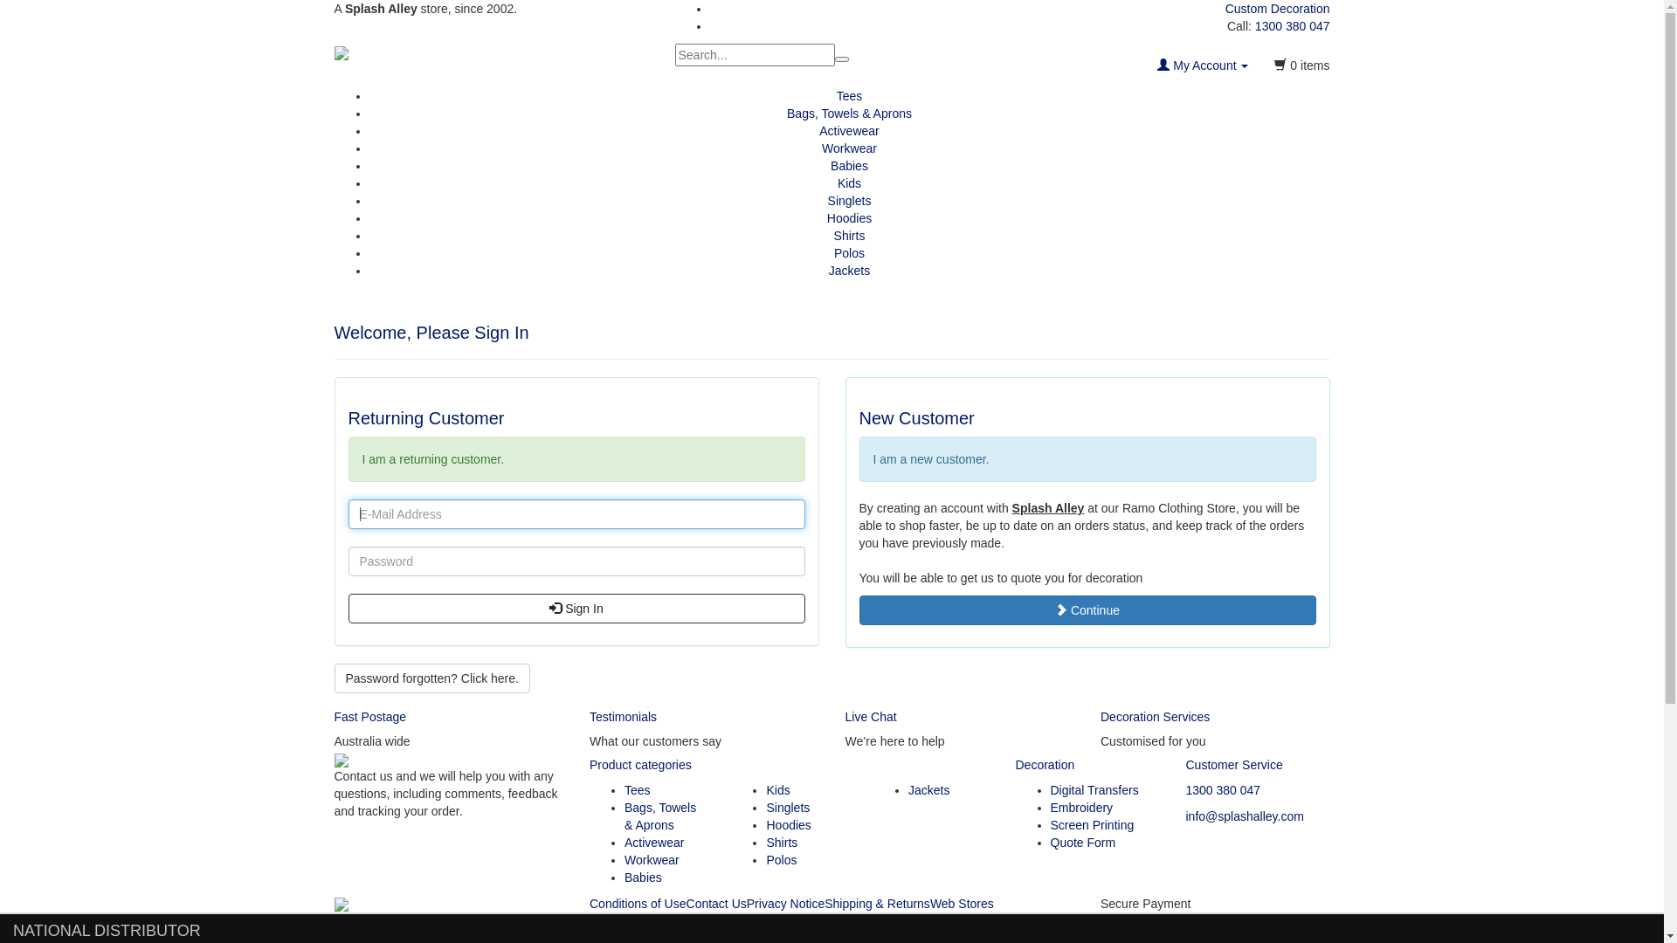 This screenshot has height=943, width=1677. Describe the element at coordinates (1083, 843) in the screenshot. I see `Quote Form` at that location.